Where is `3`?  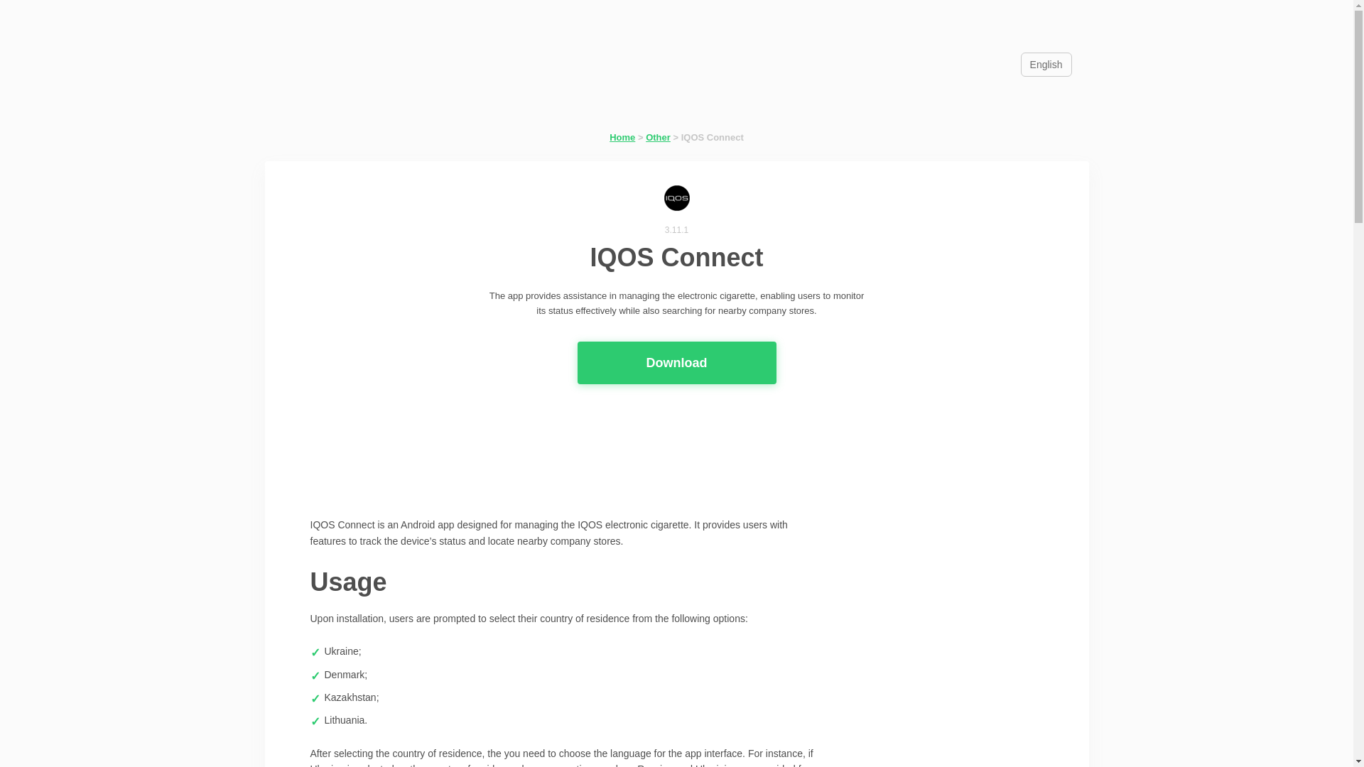
3 is located at coordinates (676, 406).